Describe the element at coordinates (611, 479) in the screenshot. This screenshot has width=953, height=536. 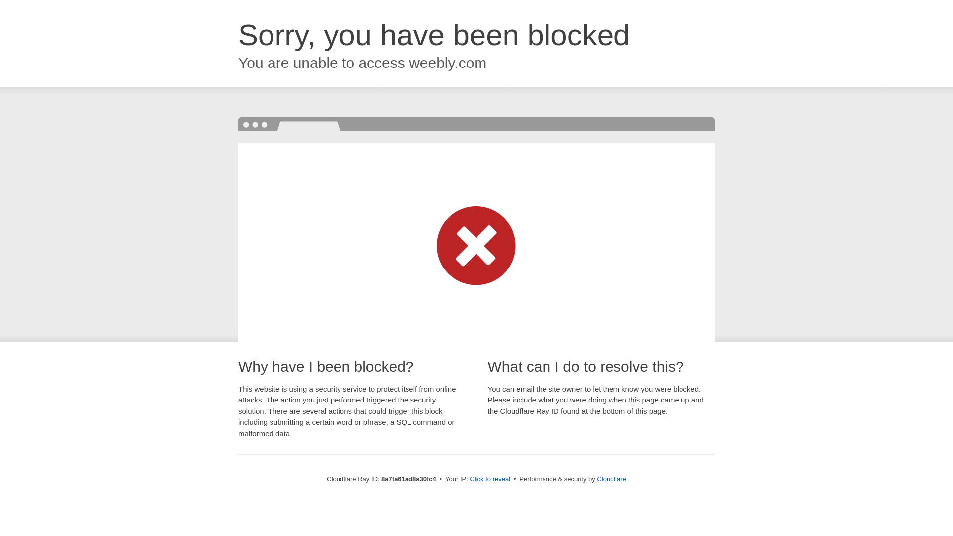
I see `Cloudflare` at that location.